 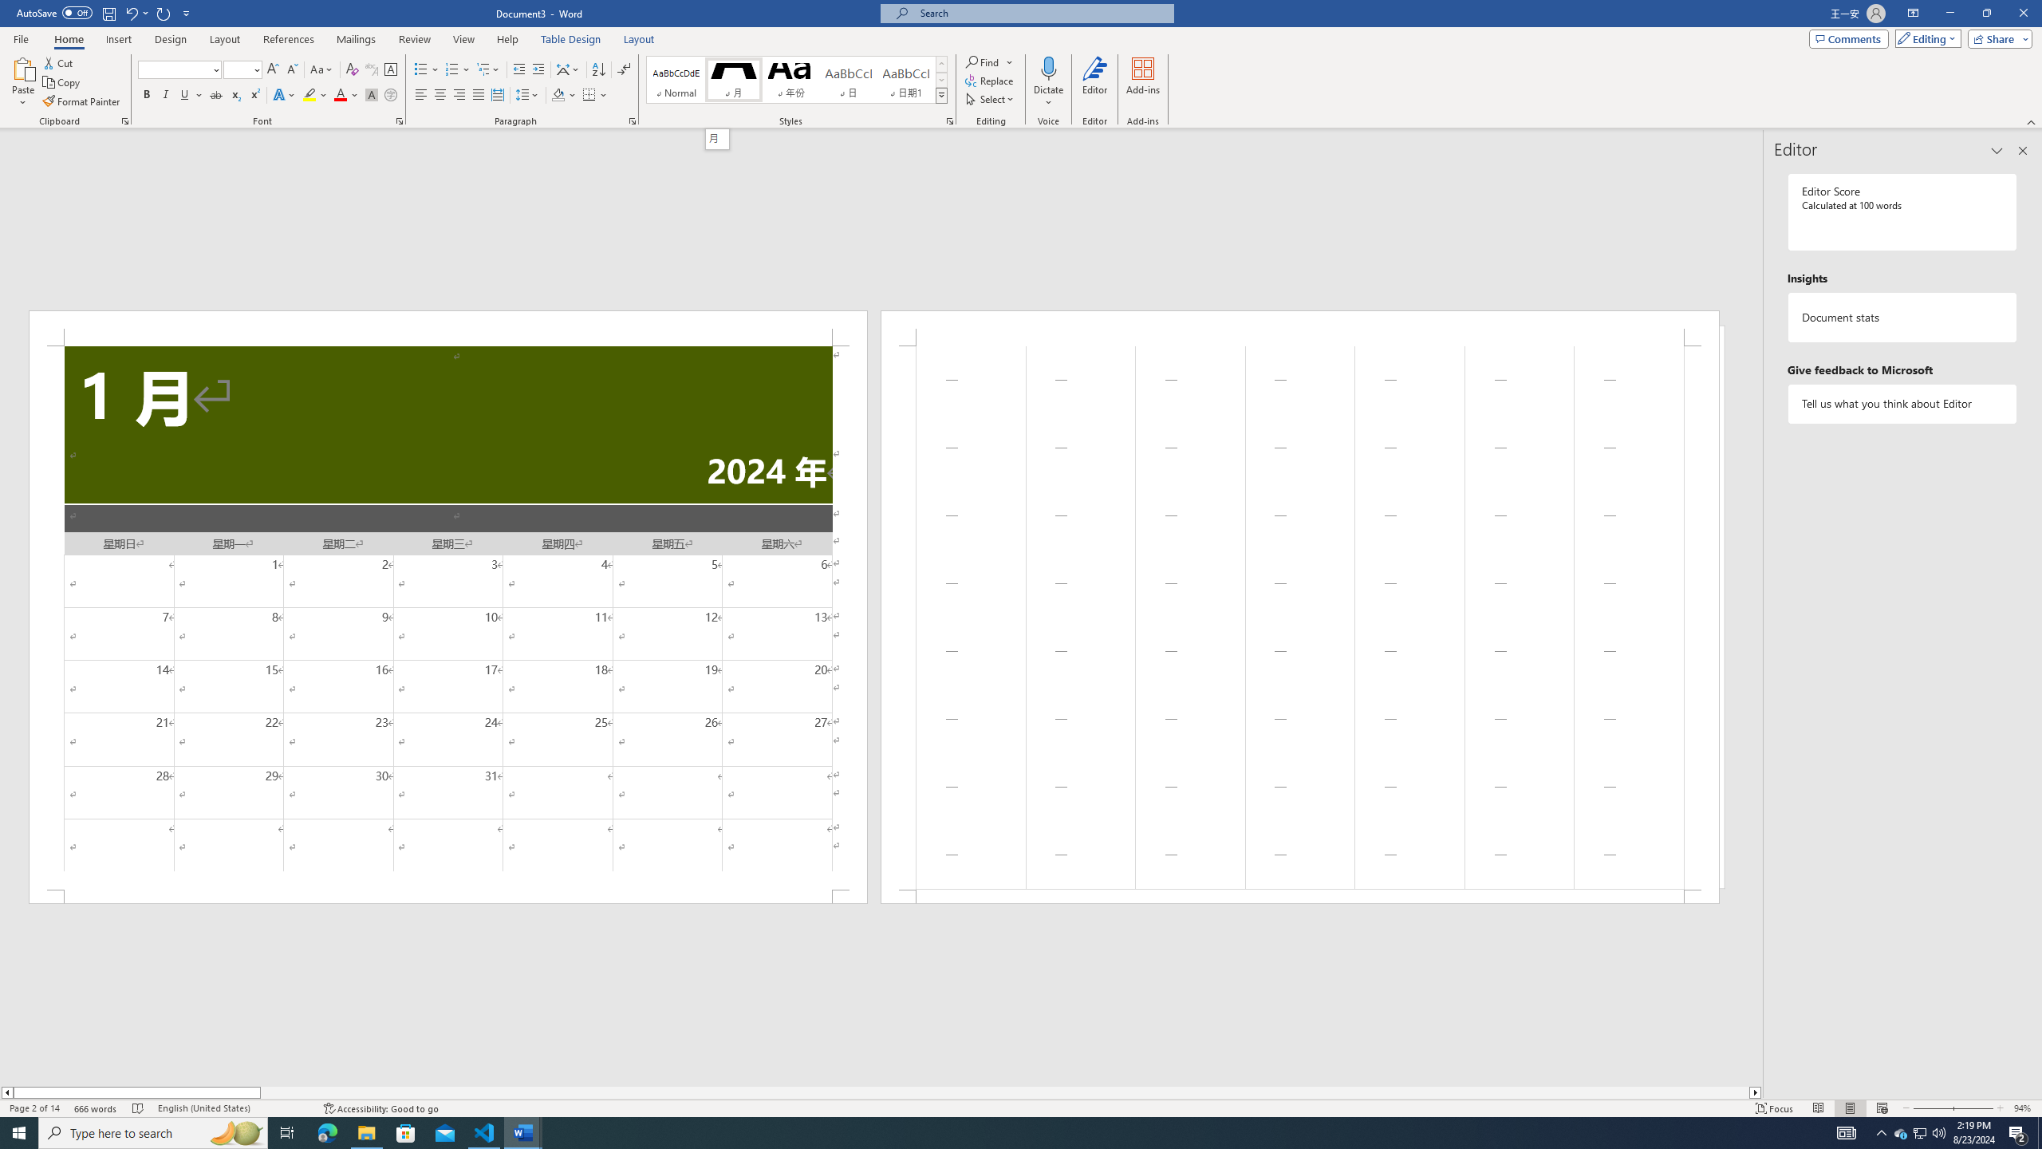 What do you see at coordinates (538, 70) in the screenshot?
I see `Increase Indent` at bounding box center [538, 70].